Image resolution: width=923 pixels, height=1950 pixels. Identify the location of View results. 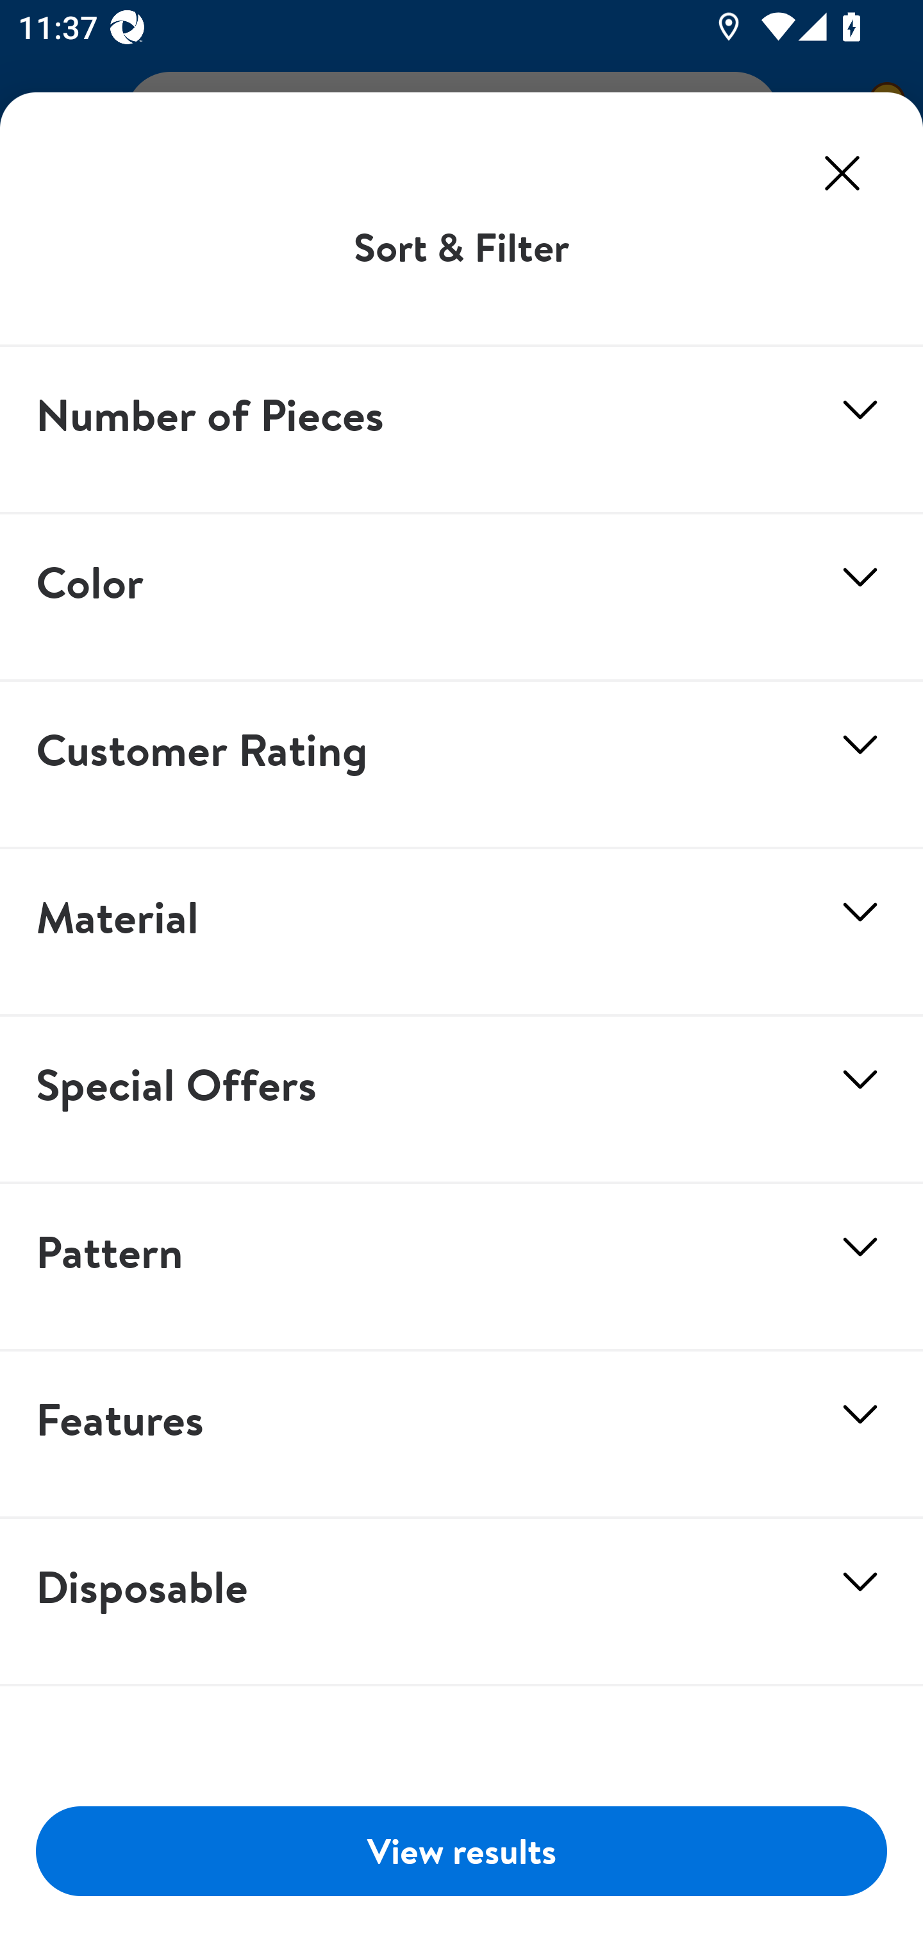
(462, 1850).